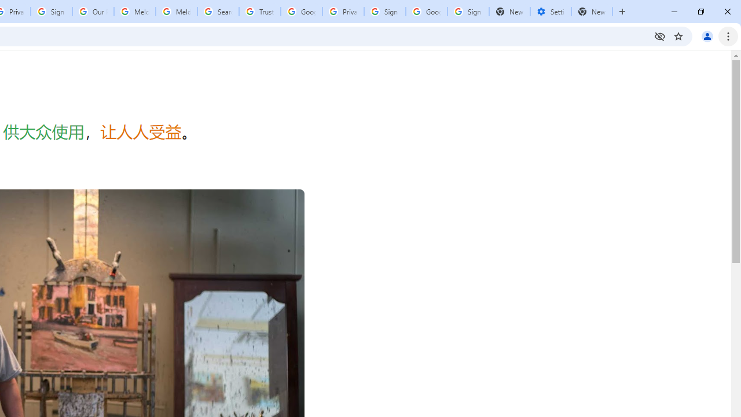  Describe the element at coordinates (260, 12) in the screenshot. I see `Trusted Information and Content - Google Safety Center` at that location.